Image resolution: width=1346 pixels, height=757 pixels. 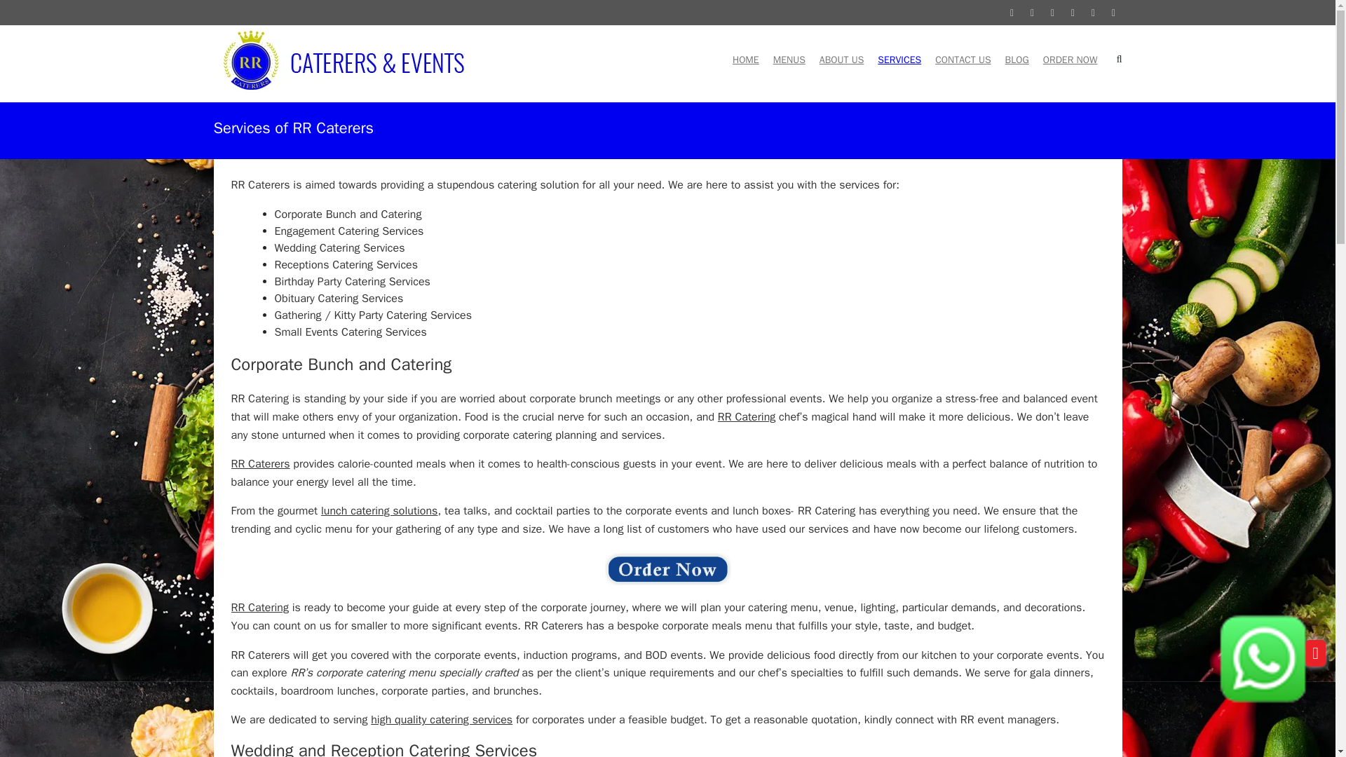 I want to click on SERVICES, so click(x=899, y=49).